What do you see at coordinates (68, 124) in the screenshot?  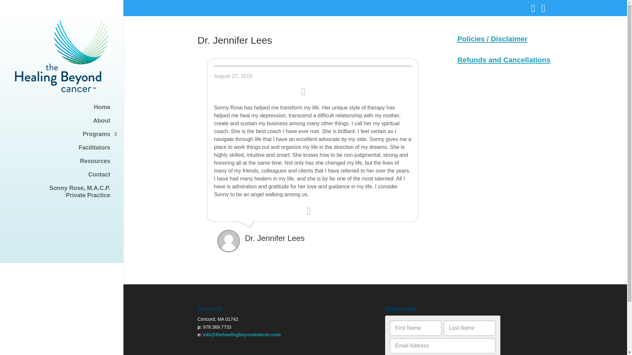 I see `About` at bounding box center [68, 124].